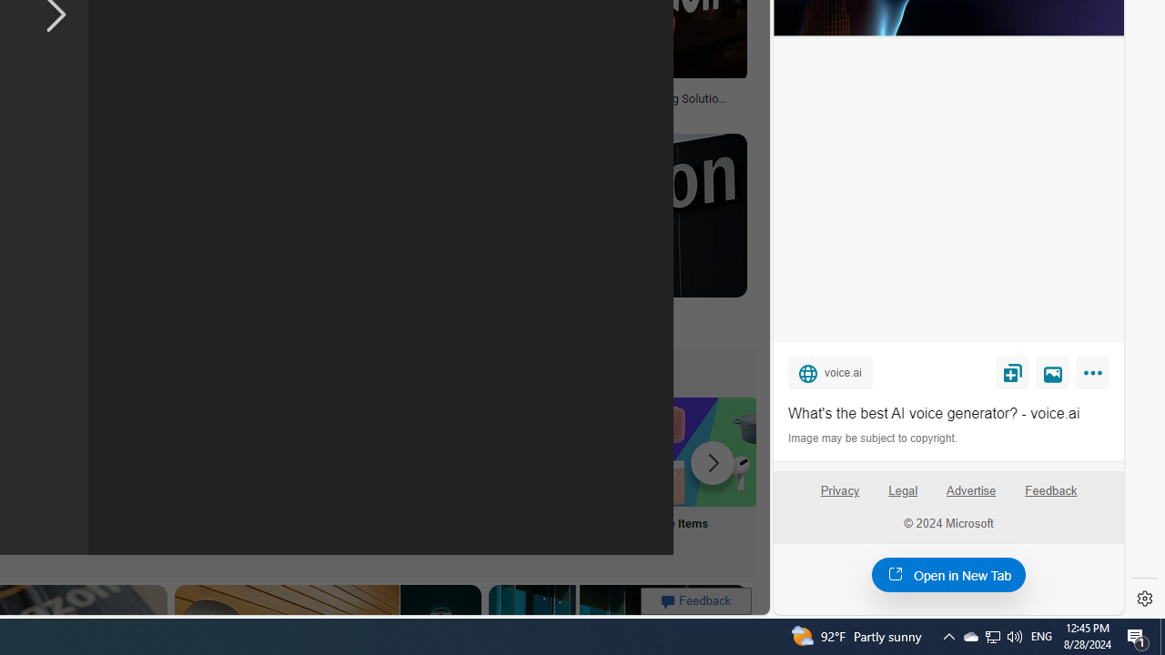 The image size is (1165, 655). What do you see at coordinates (603, 237) in the screenshot?
I see `Amazonprotothema.grSave` at bounding box center [603, 237].